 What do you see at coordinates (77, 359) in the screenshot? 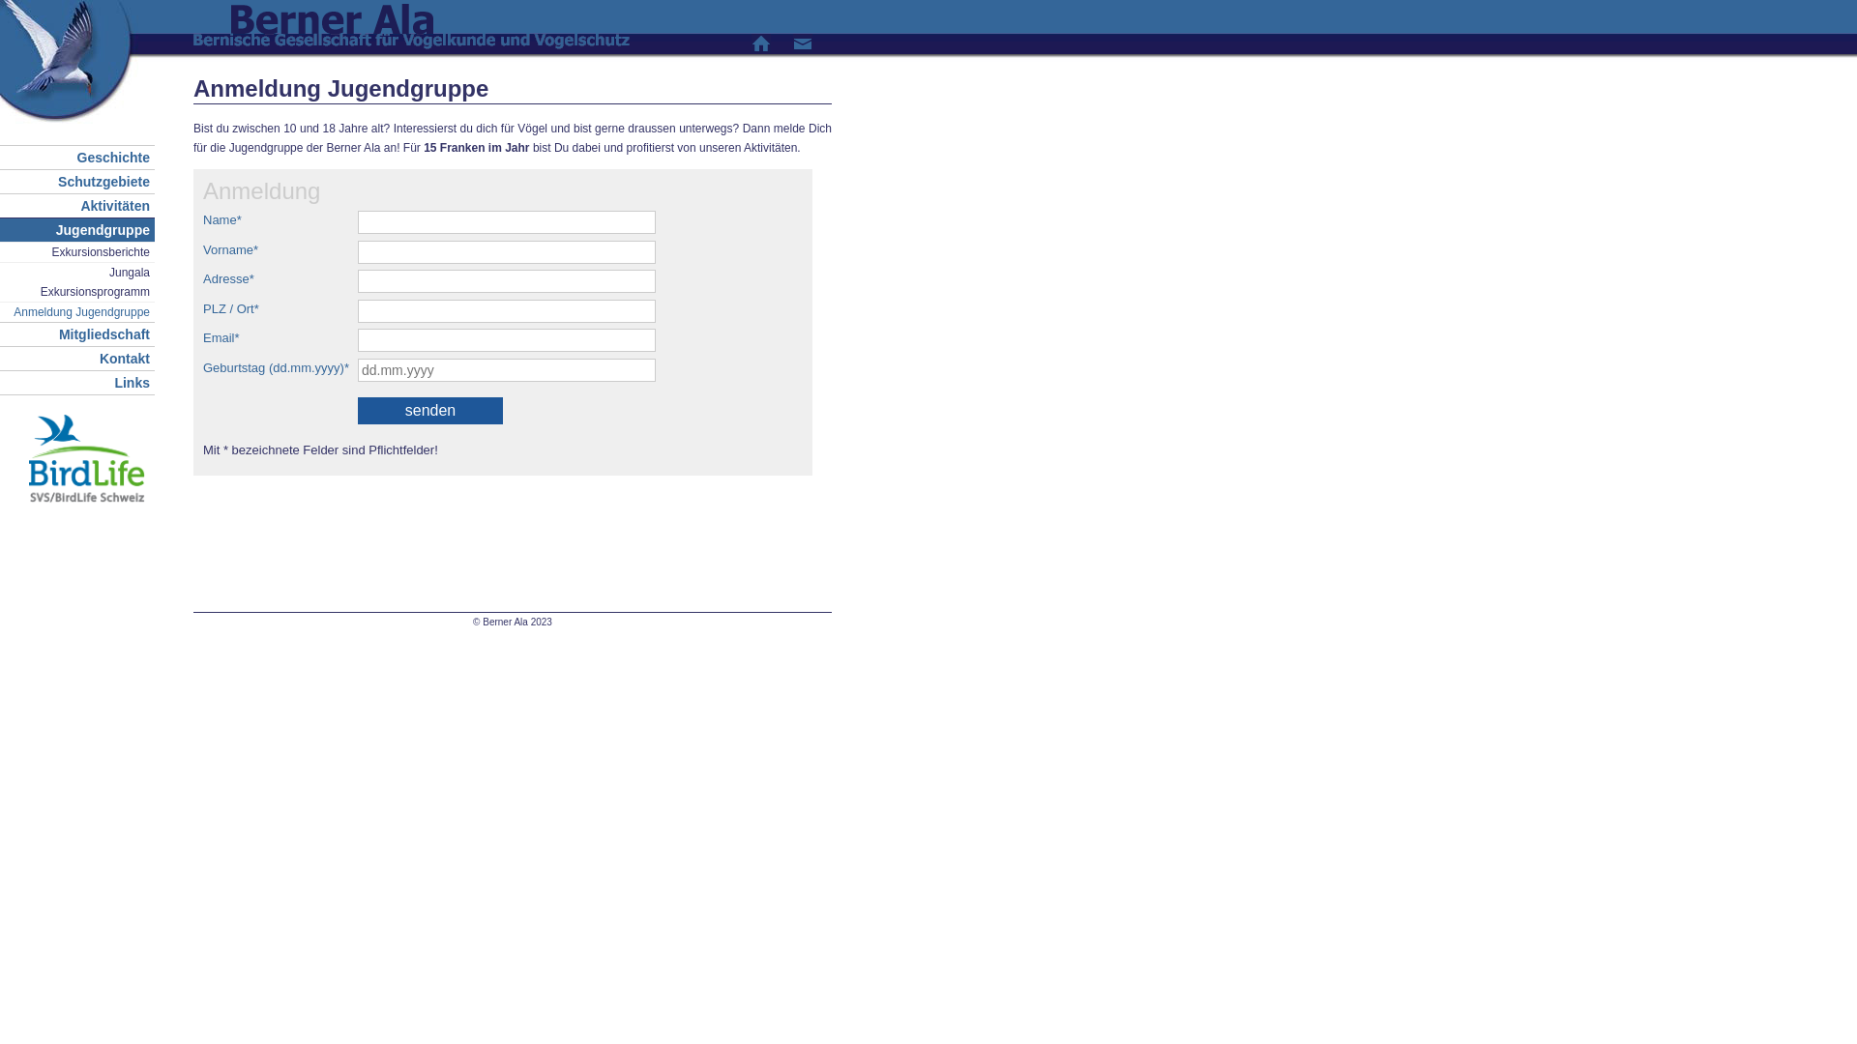
I see `Kontakt` at bounding box center [77, 359].